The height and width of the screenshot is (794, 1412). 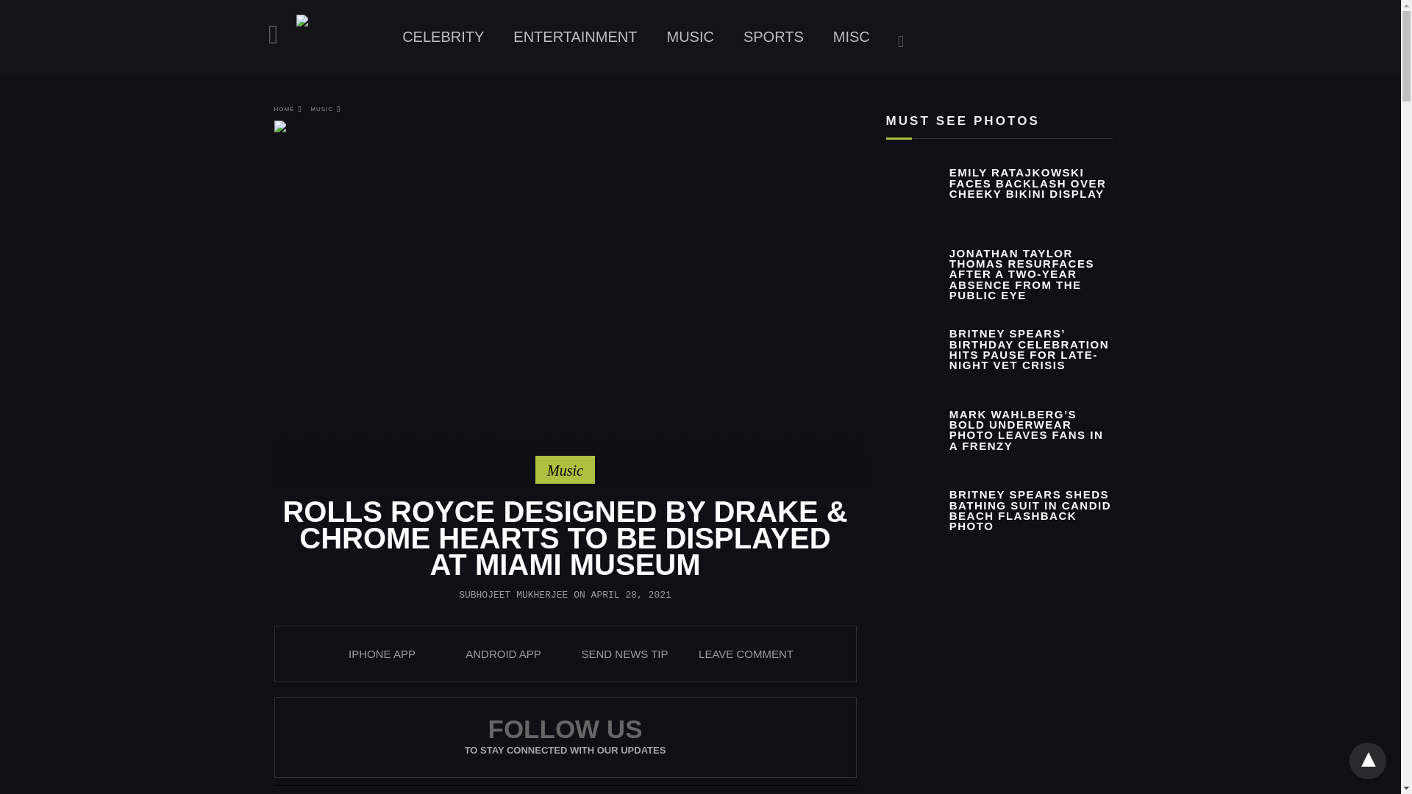 What do you see at coordinates (443, 37) in the screenshot?
I see `CELEBRITY` at bounding box center [443, 37].